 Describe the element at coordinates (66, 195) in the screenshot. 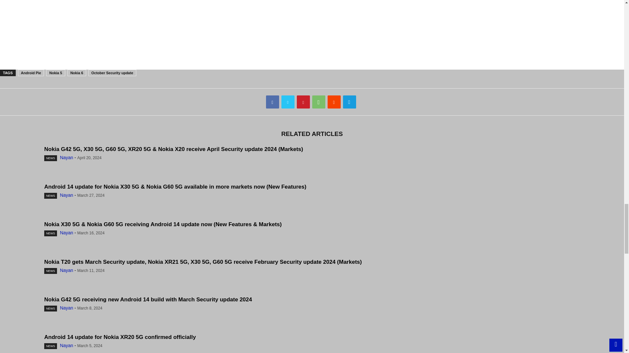

I see `Nayan` at that location.